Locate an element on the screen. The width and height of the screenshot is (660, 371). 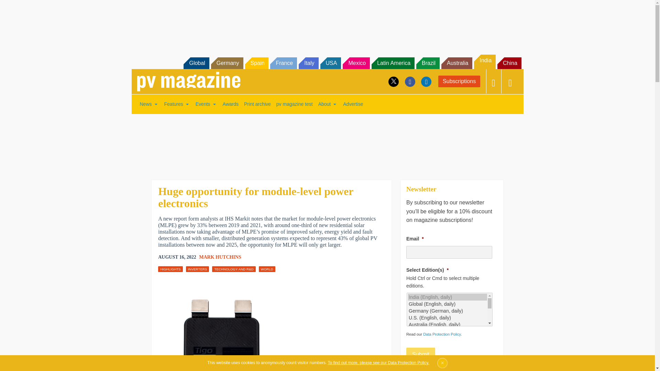
France is located at coordinates (283, 63).